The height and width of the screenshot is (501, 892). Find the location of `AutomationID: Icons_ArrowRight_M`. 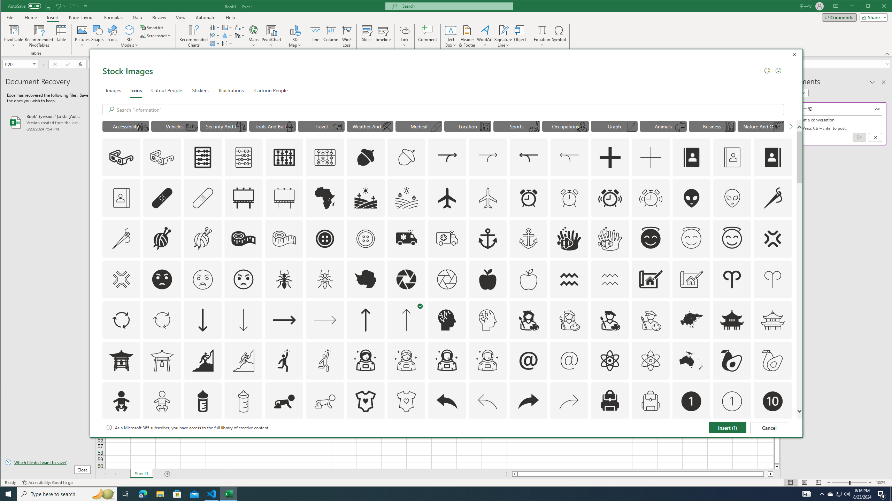

AutomationID: Icons_ArrowRight_M is located at coordinates (325, 320).